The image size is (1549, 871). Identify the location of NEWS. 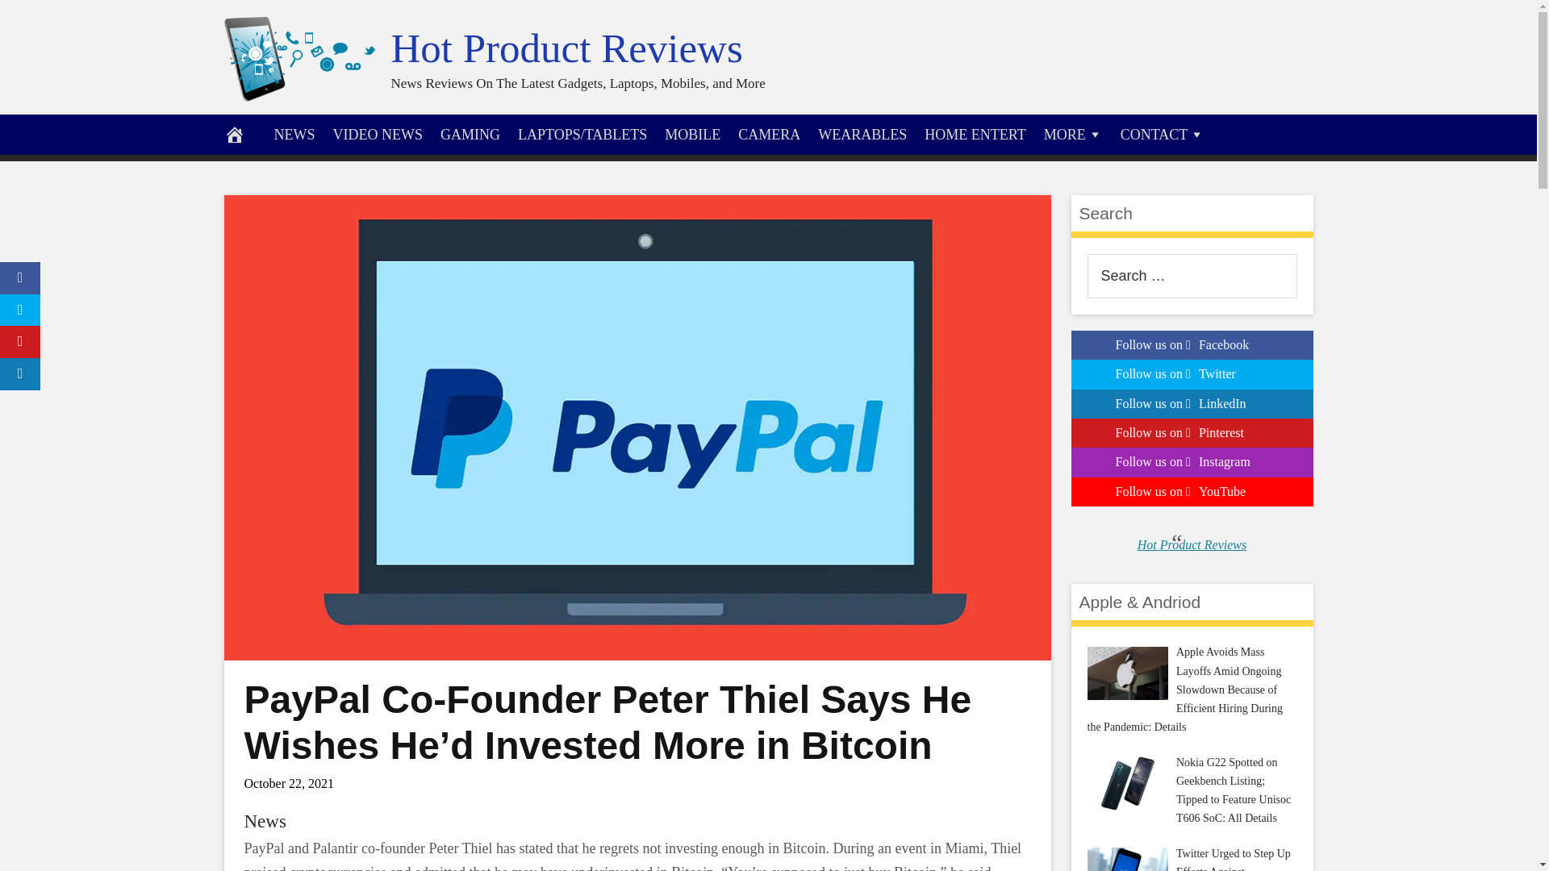
(294, 134).